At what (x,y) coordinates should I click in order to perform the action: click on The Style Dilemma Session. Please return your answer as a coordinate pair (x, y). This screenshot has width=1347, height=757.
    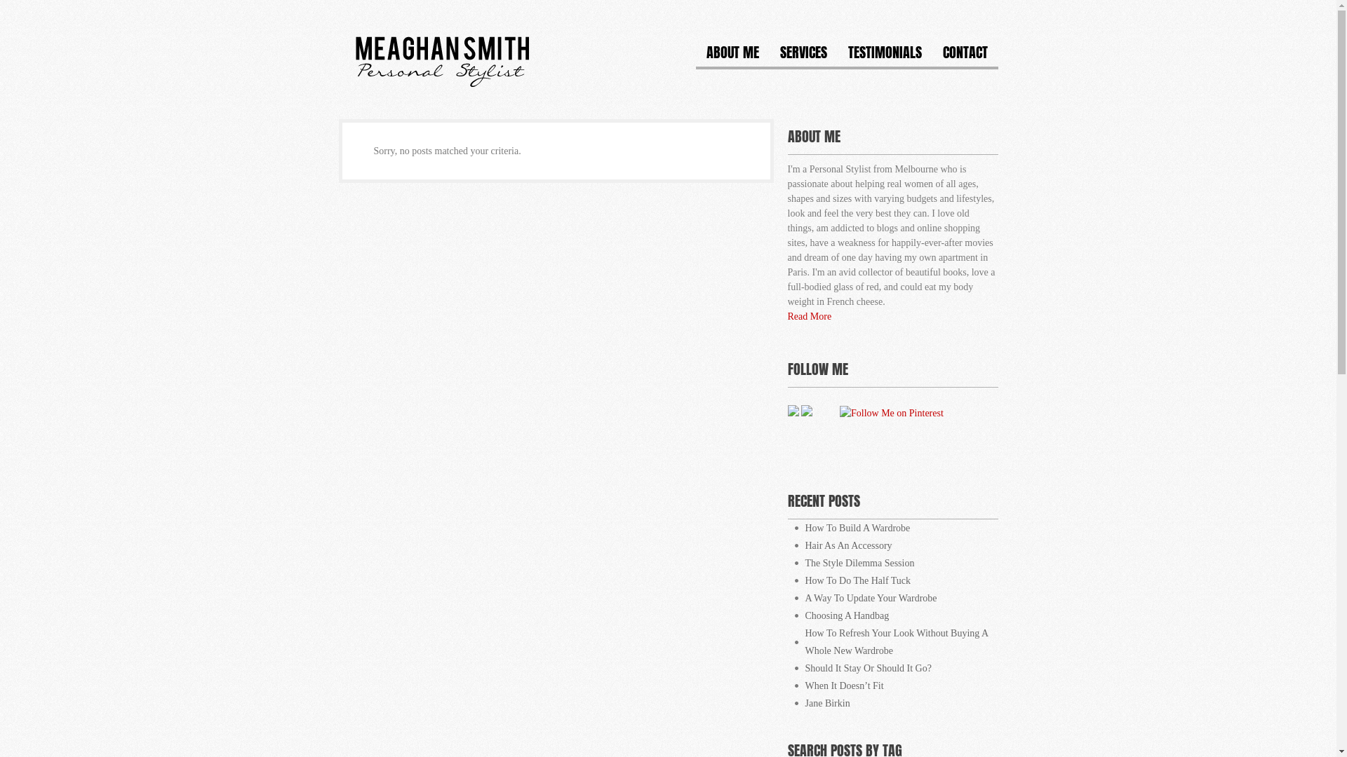
    Looking at the image, I should click on (892, 564).